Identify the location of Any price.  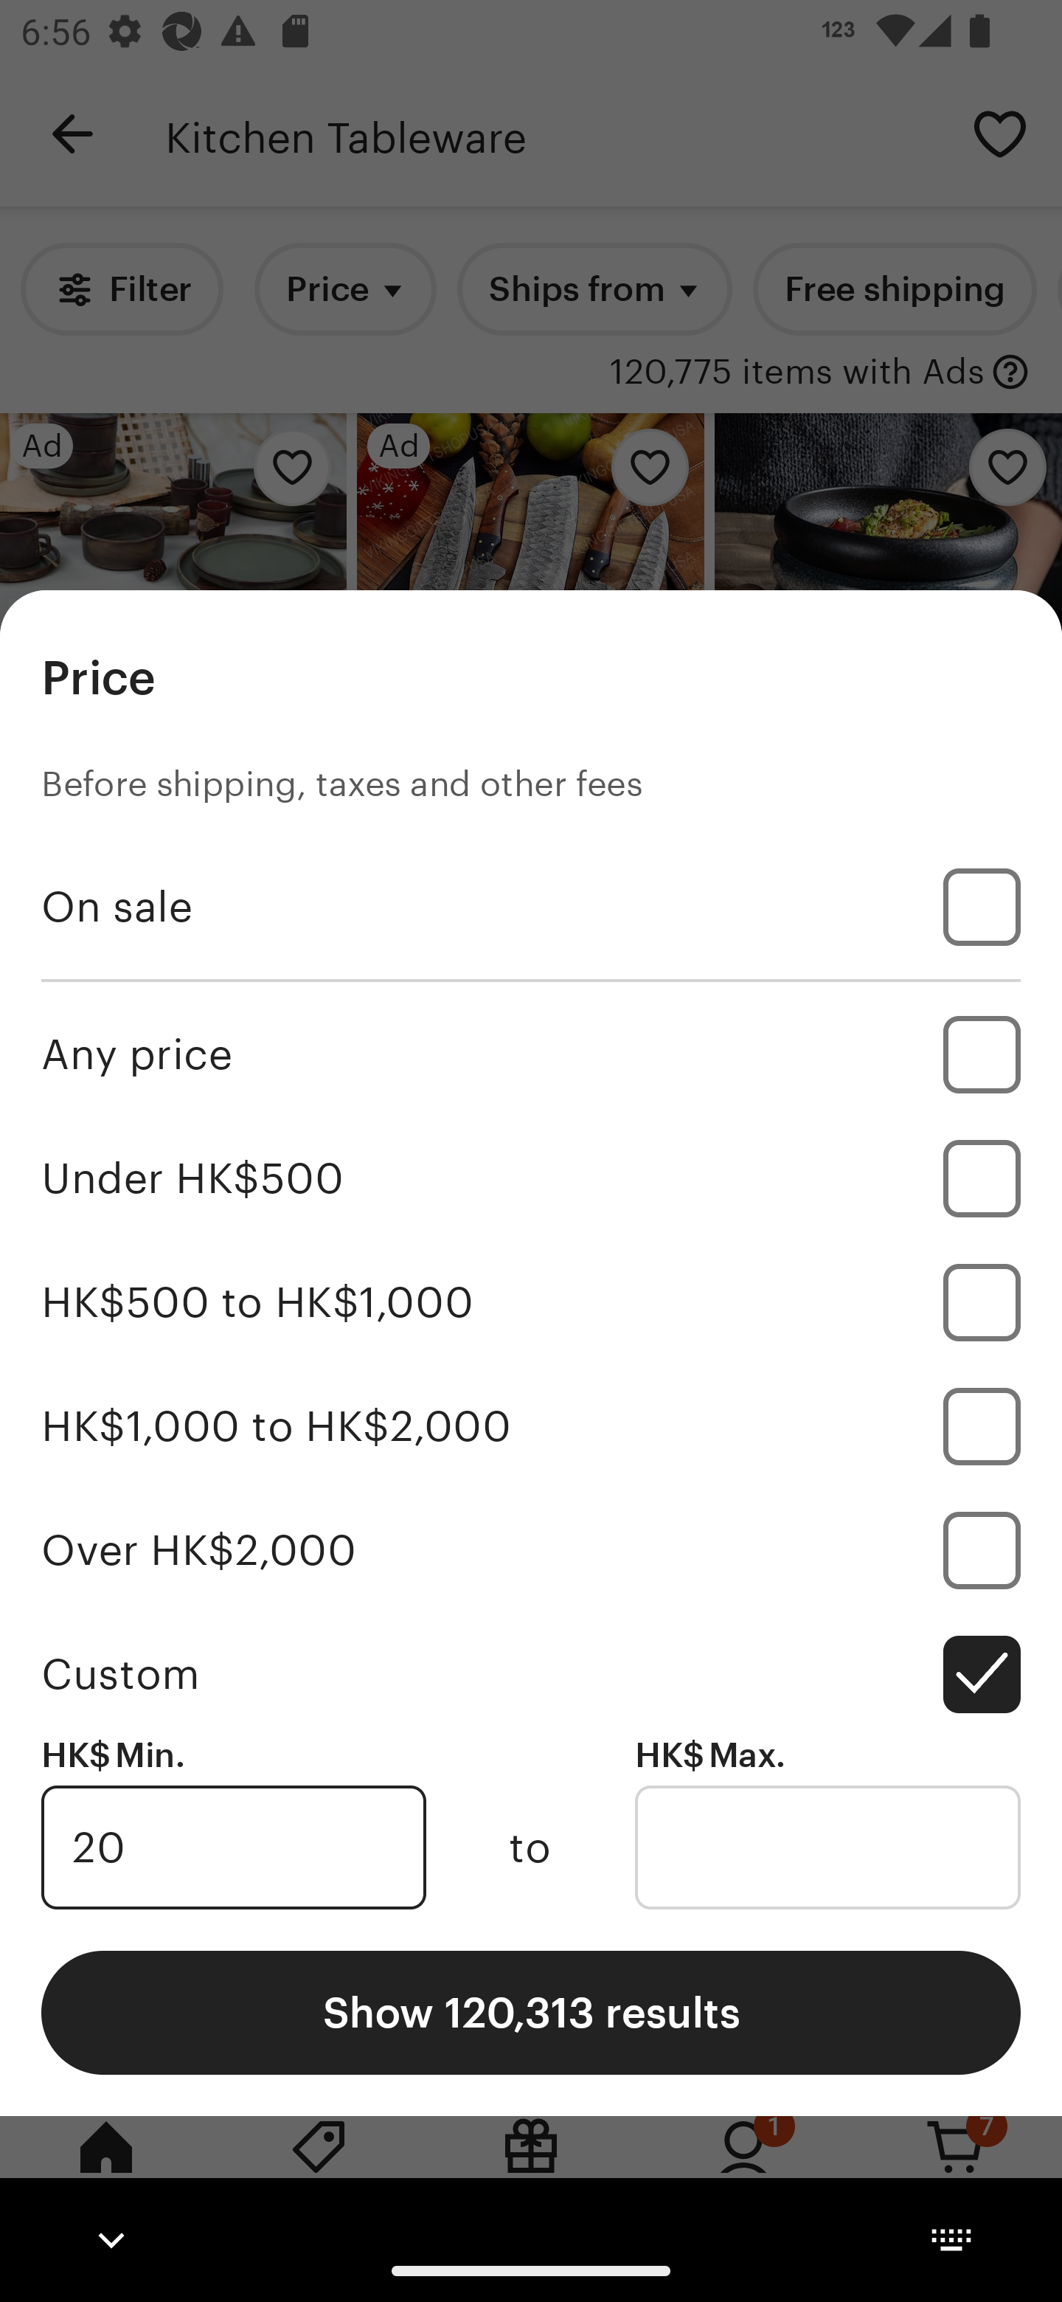
(531, 1054).